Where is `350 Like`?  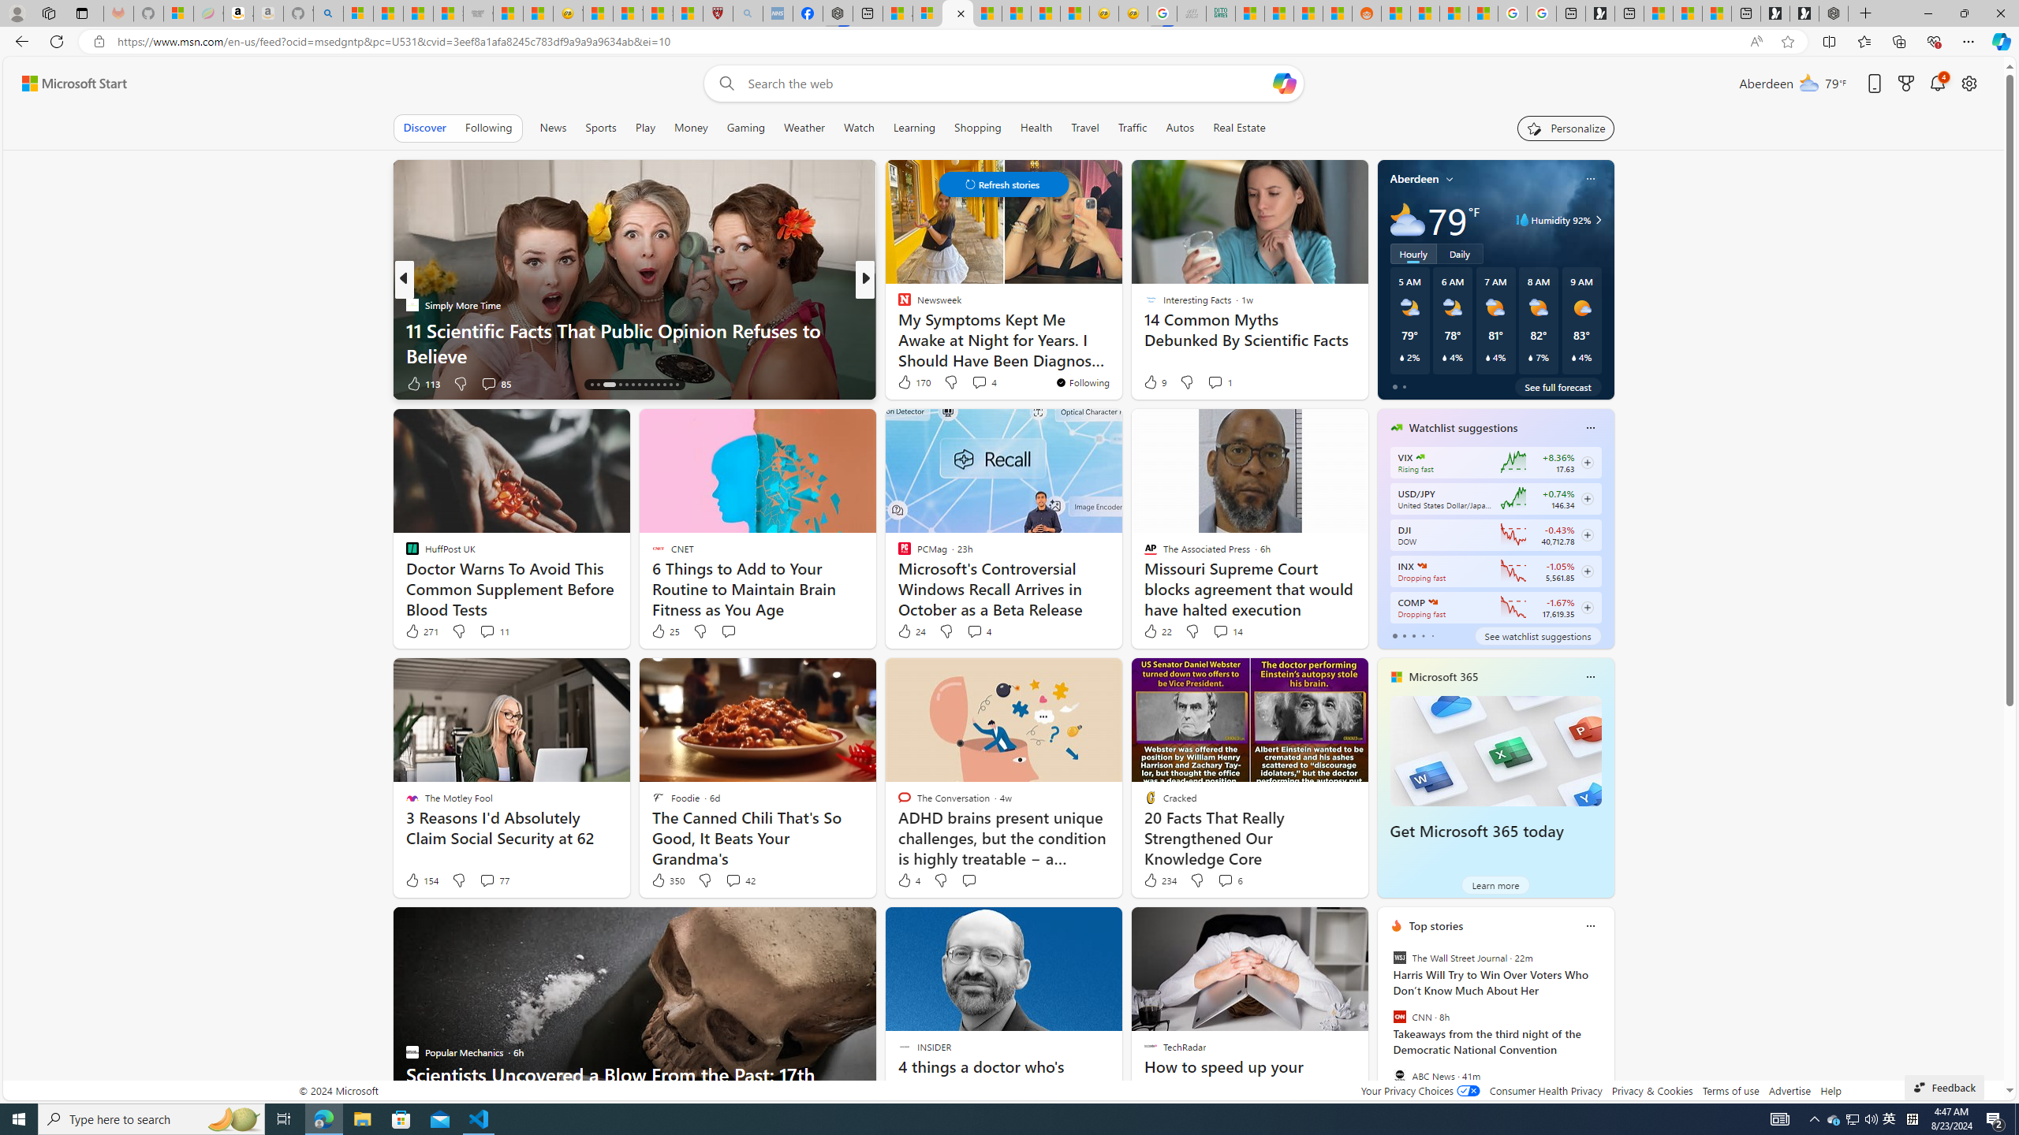 350 Like is located at coordinates (667, 880).